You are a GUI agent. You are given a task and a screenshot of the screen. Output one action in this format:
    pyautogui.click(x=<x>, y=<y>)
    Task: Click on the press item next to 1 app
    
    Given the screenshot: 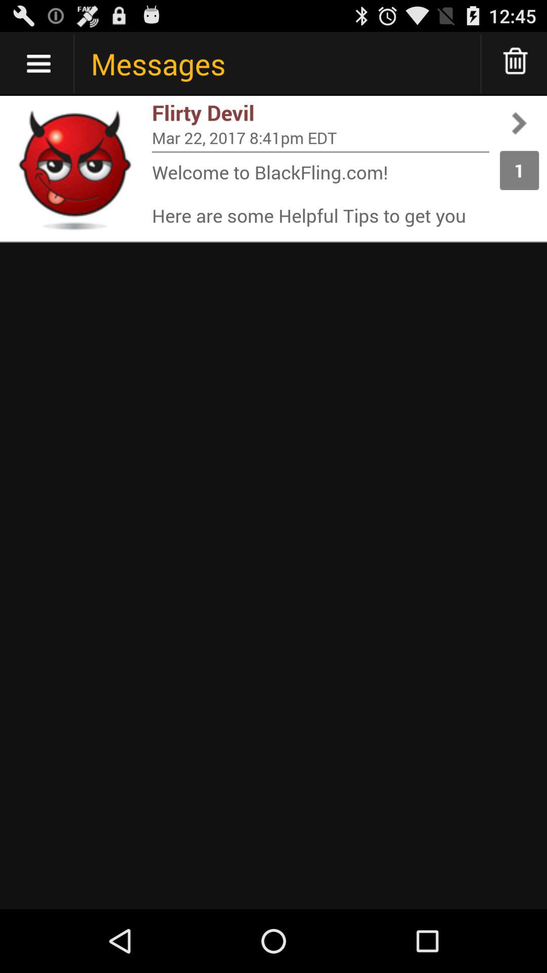 What is the action you would take?
    pyautogui.click(x=321, y=152)
    